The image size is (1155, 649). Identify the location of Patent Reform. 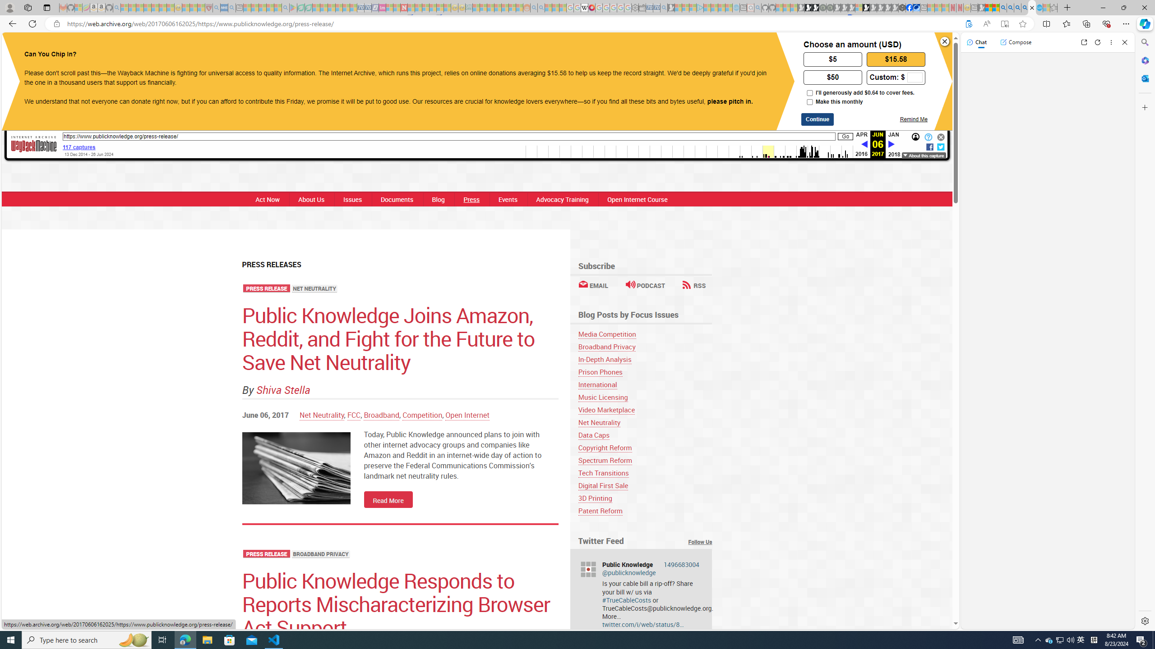
(645, 511).